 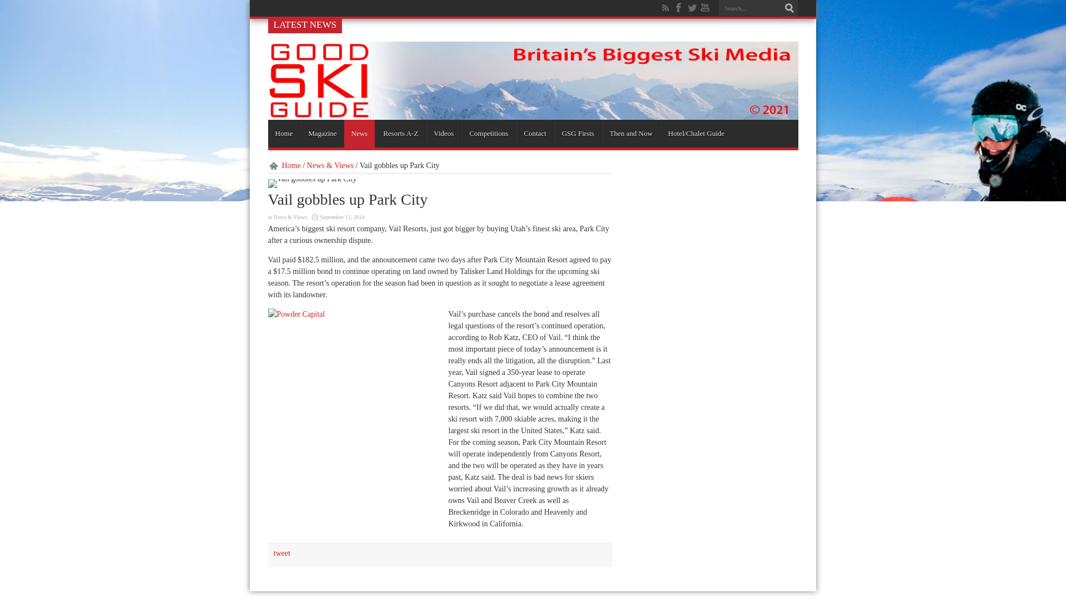 What do you see at coordinates (750, 8) in the screenshot?
I see `Search...` at bounding box center [750, 8].